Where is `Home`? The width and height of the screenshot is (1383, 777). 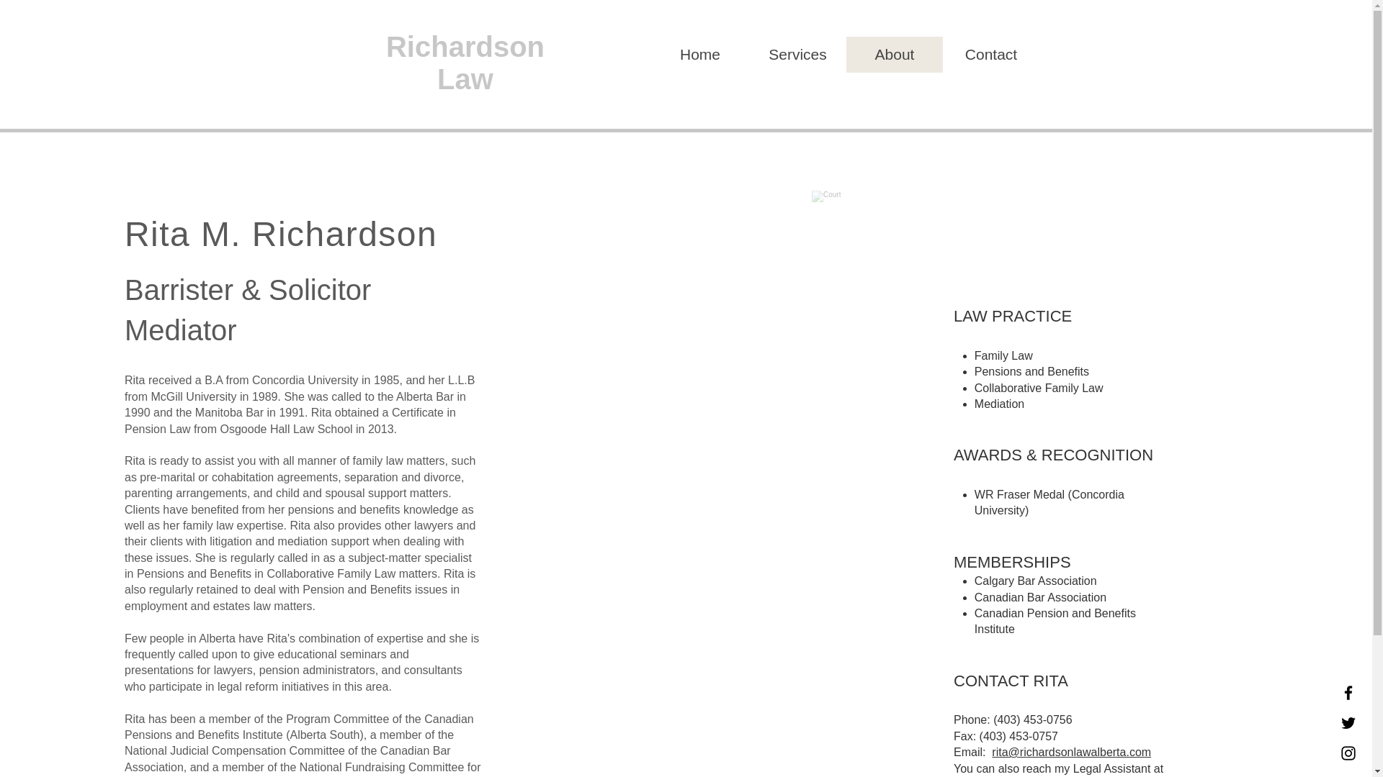
Home is located at coordinates (699, 55).